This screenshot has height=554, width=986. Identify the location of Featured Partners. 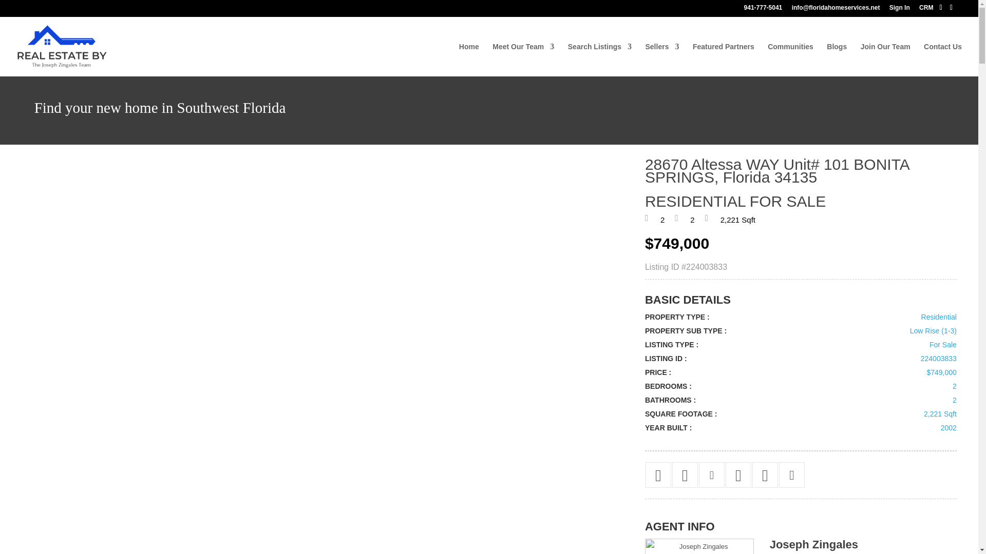
(723, 60).